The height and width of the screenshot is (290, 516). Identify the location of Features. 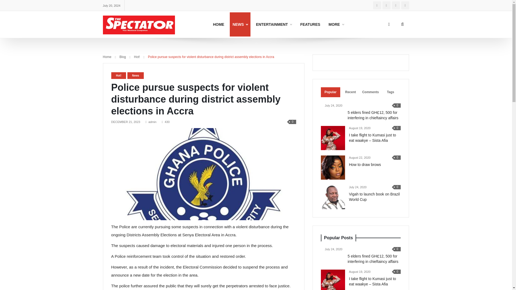
(310, 24).